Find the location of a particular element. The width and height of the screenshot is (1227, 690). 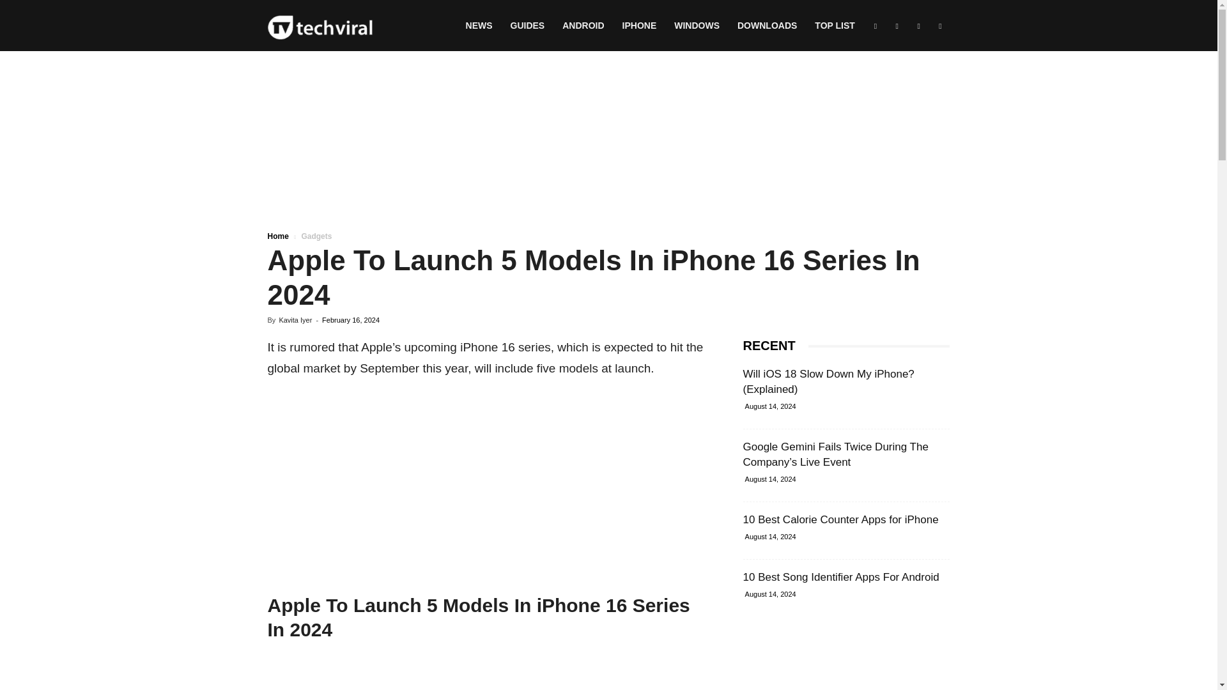

DOWNLOADS is located at coordinates (767, 26).